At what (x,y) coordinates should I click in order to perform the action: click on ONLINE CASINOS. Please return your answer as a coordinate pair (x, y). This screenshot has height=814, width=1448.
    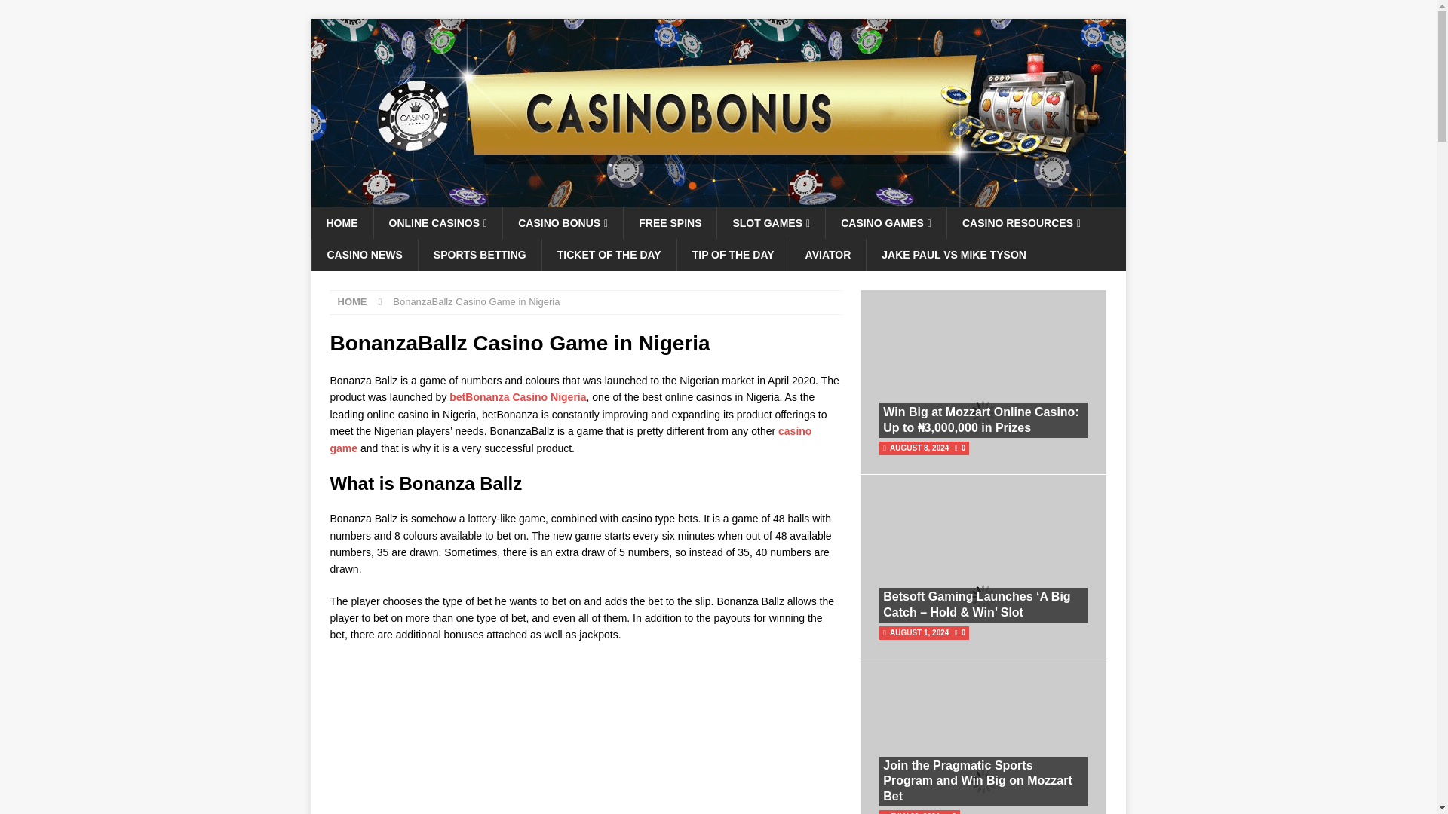
    Looking at the image, I should click on (437, 223).